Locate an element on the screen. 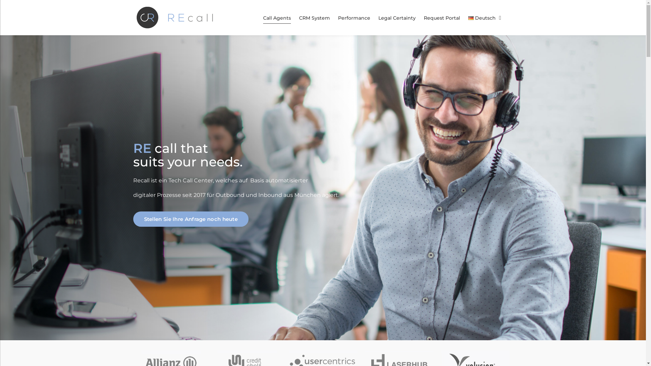  Request Portal is located at coordinates (442, 18).